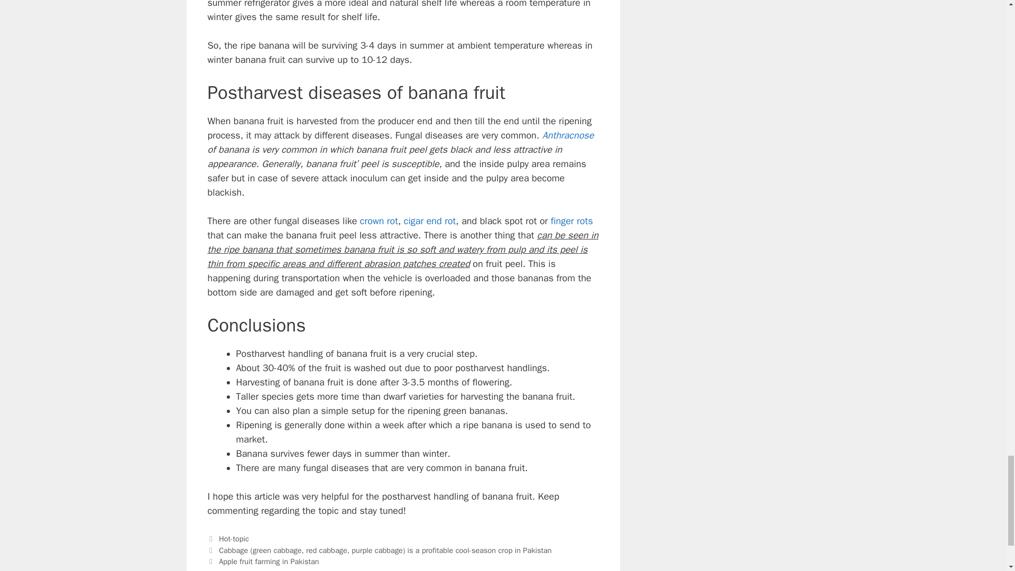  Describe the element at coordinates (572, 221) in the screenshot. I see `finger rots` at that location.